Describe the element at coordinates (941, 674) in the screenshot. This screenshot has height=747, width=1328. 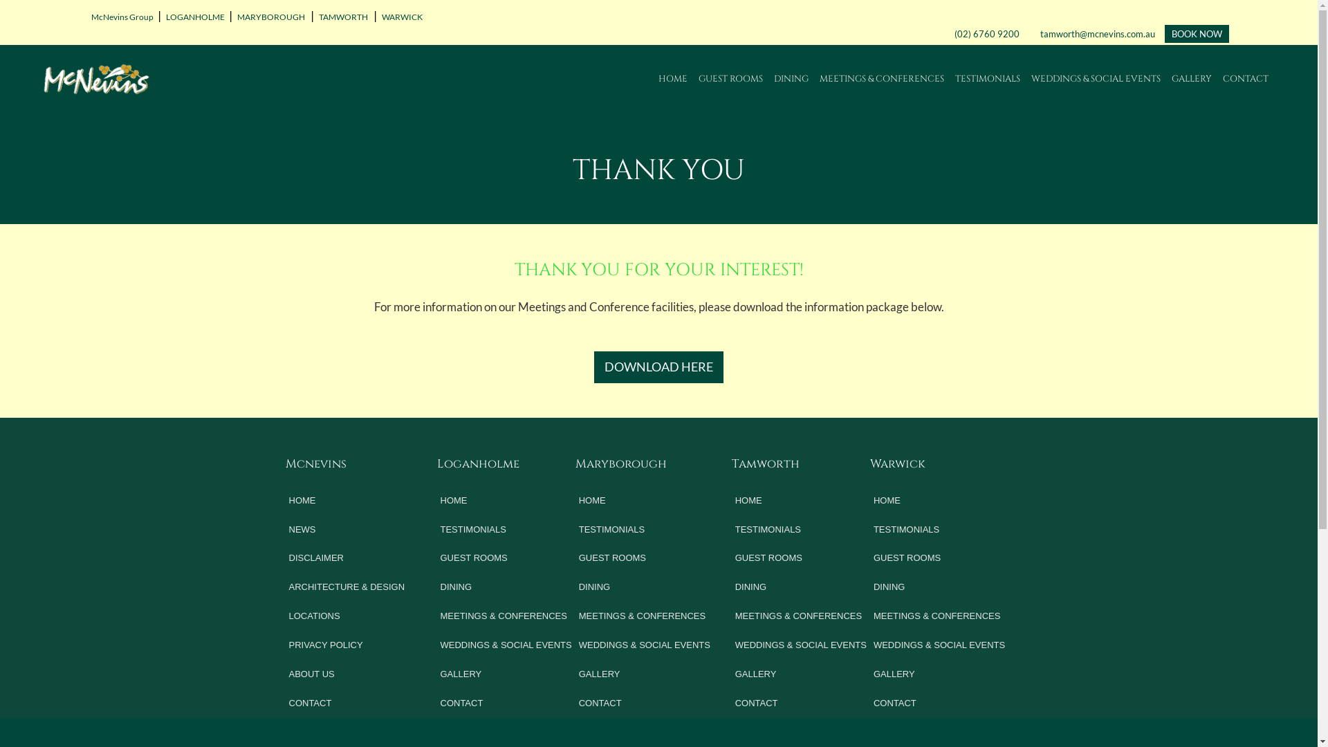
I see `GALLERY` at that location.